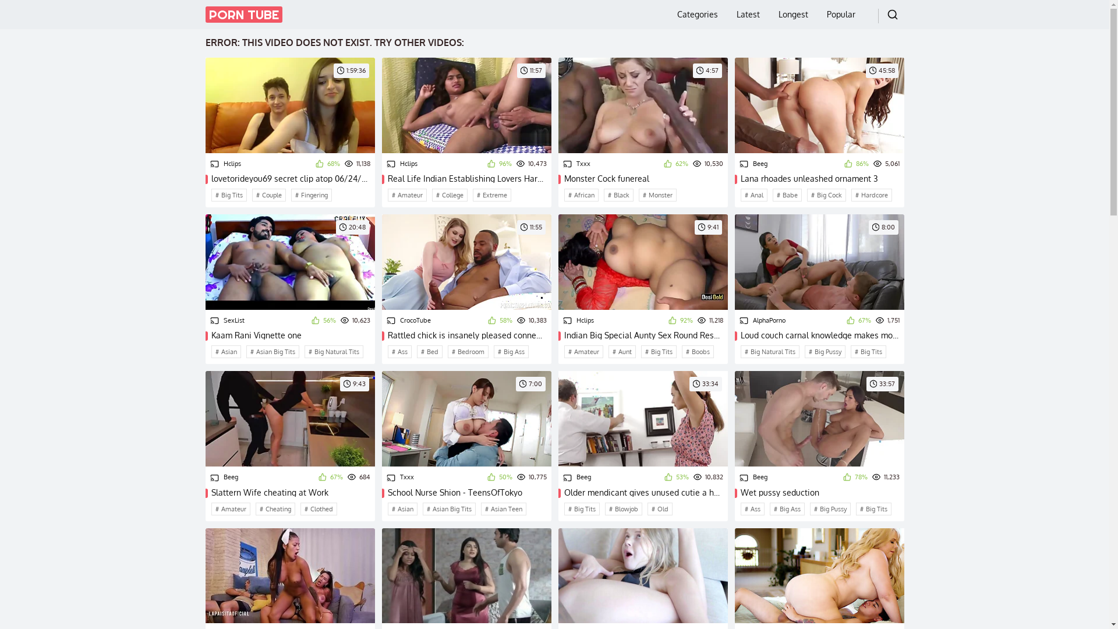  I want to click on Boobs, so click(698, 352).